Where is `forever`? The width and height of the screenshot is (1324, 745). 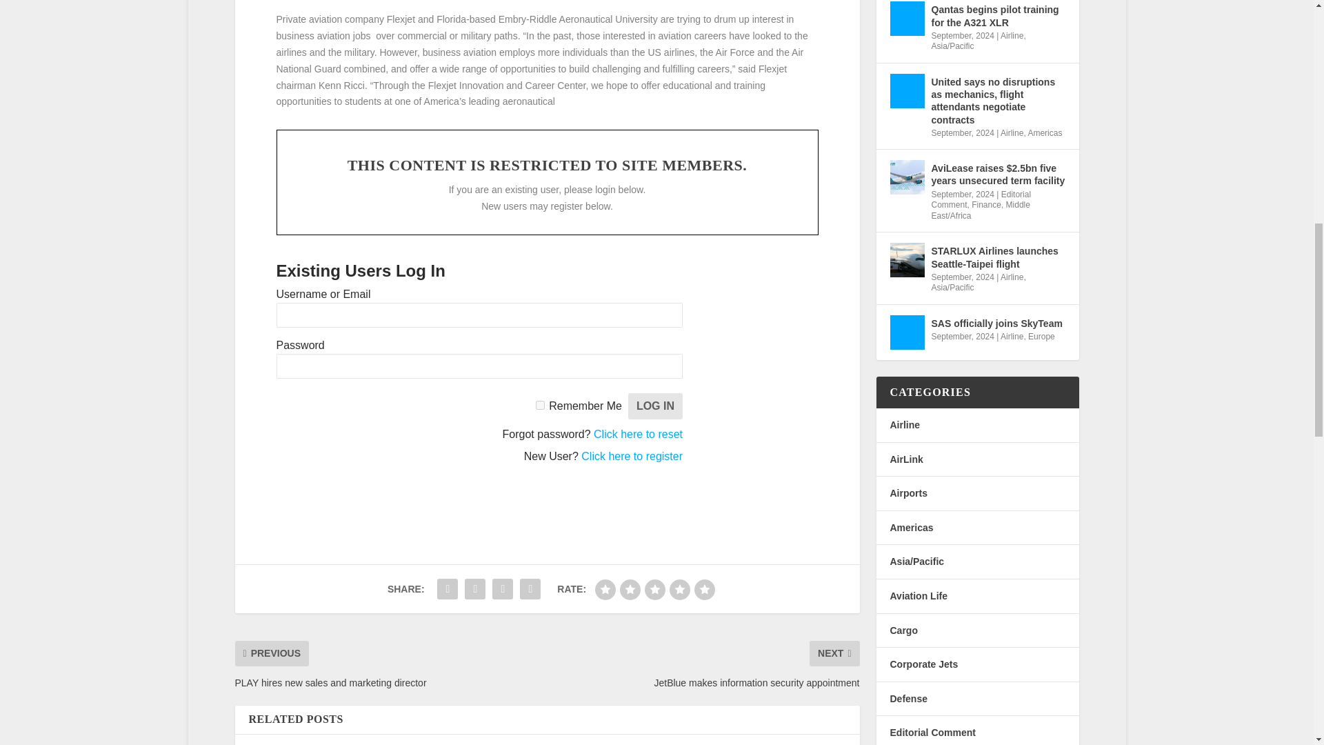 forever is located at coordinates (540, 406).